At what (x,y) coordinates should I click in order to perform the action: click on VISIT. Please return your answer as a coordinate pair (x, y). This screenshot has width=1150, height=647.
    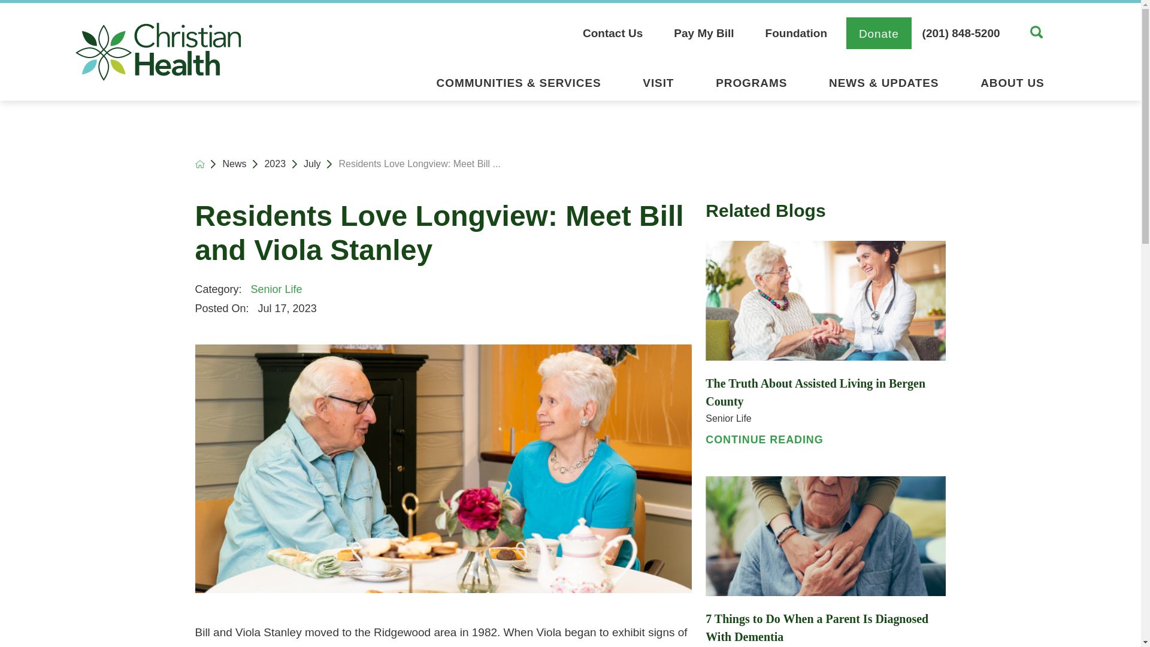
    Looking at the image, I should click on (658, 86).